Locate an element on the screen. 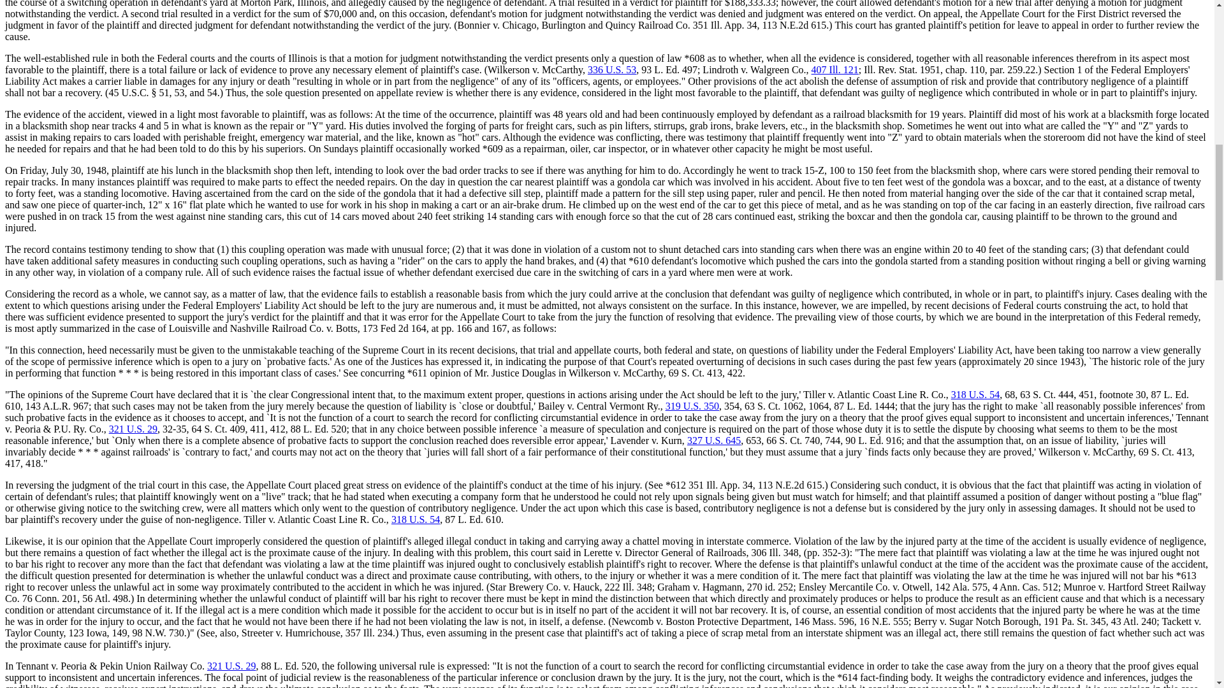 The image size is (1224, 688). 321 U.S. 29 is located at coordinates (133, 429).